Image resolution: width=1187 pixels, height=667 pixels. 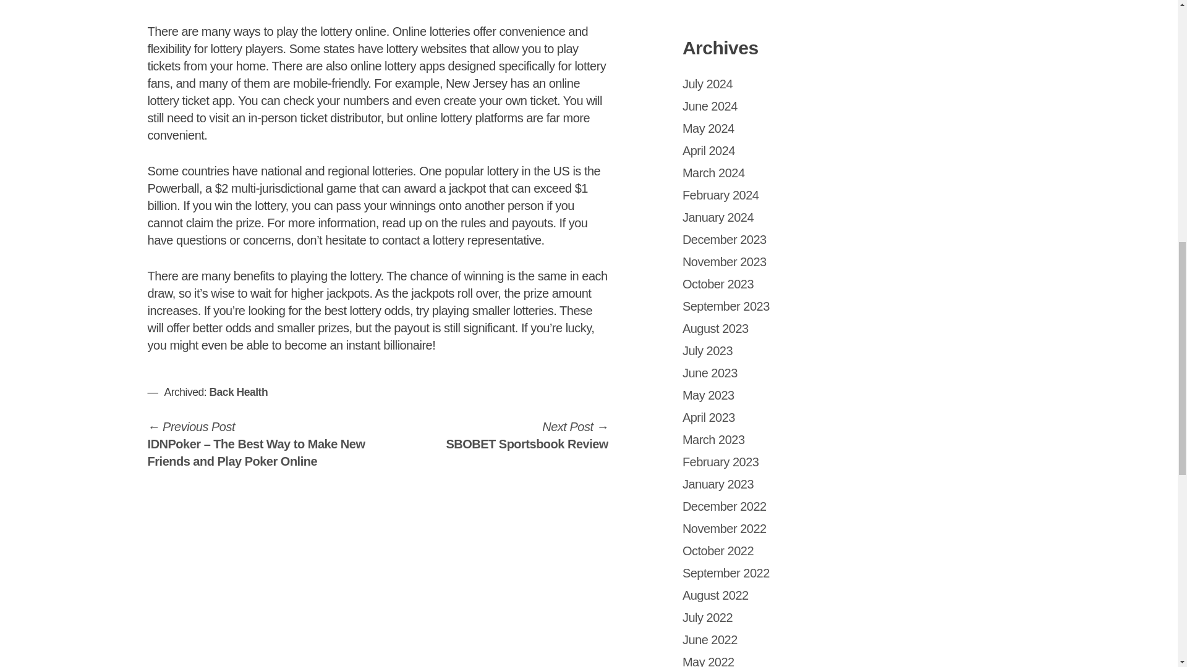 I want to click on June 2024, so click(x=710, y=106).